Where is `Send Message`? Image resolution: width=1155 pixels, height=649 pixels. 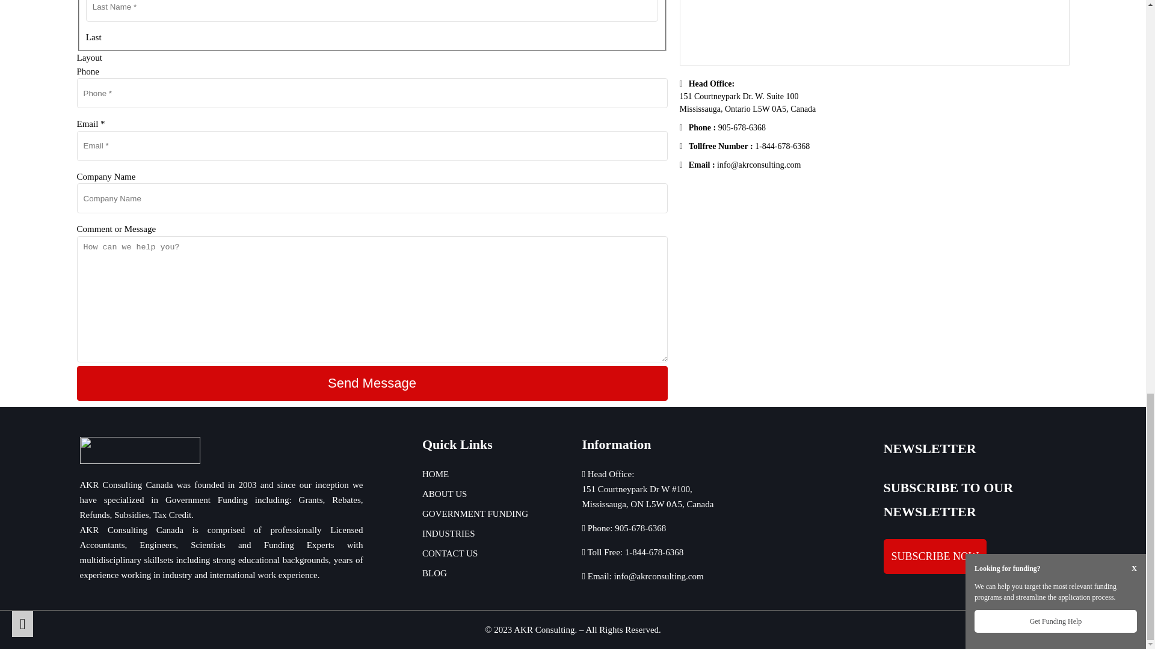 Send Message is located at coordinates (372, 383).